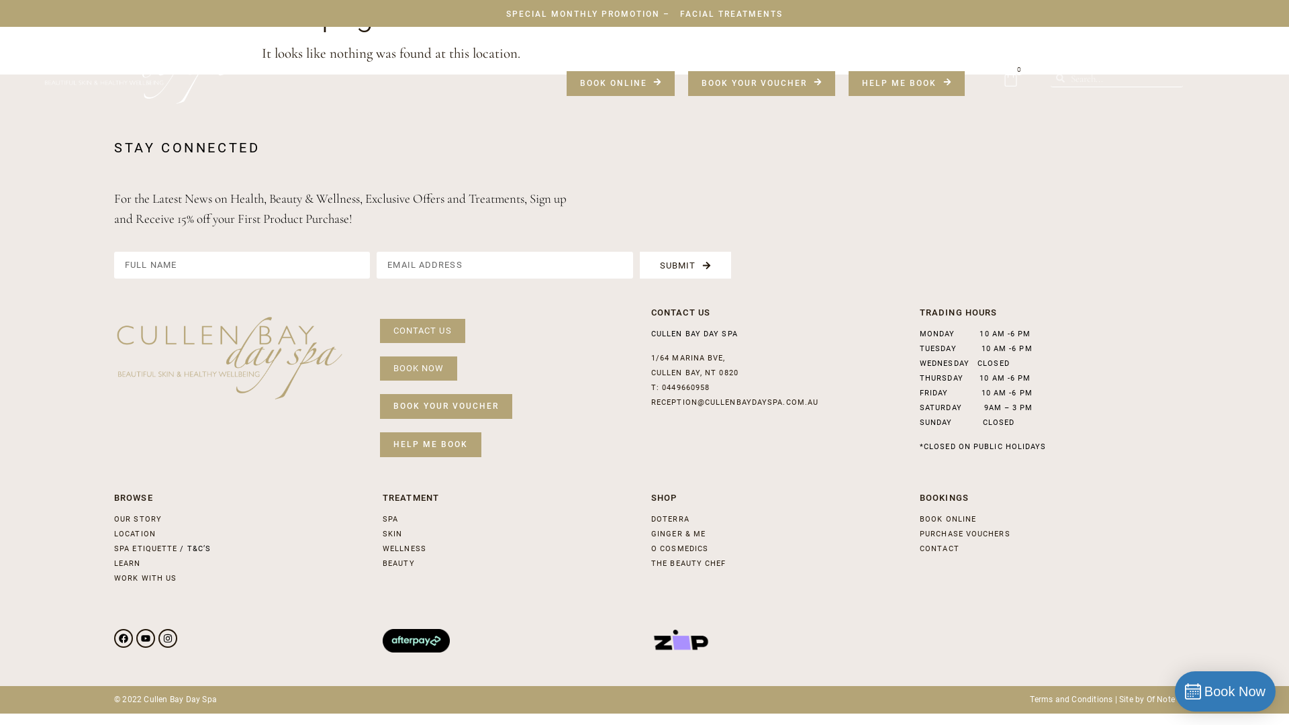  What do you see at coordinates (446, 406) in the screenshot?
I see `BOOK YOUR VOUCHER` at bounding box center [446, 406].